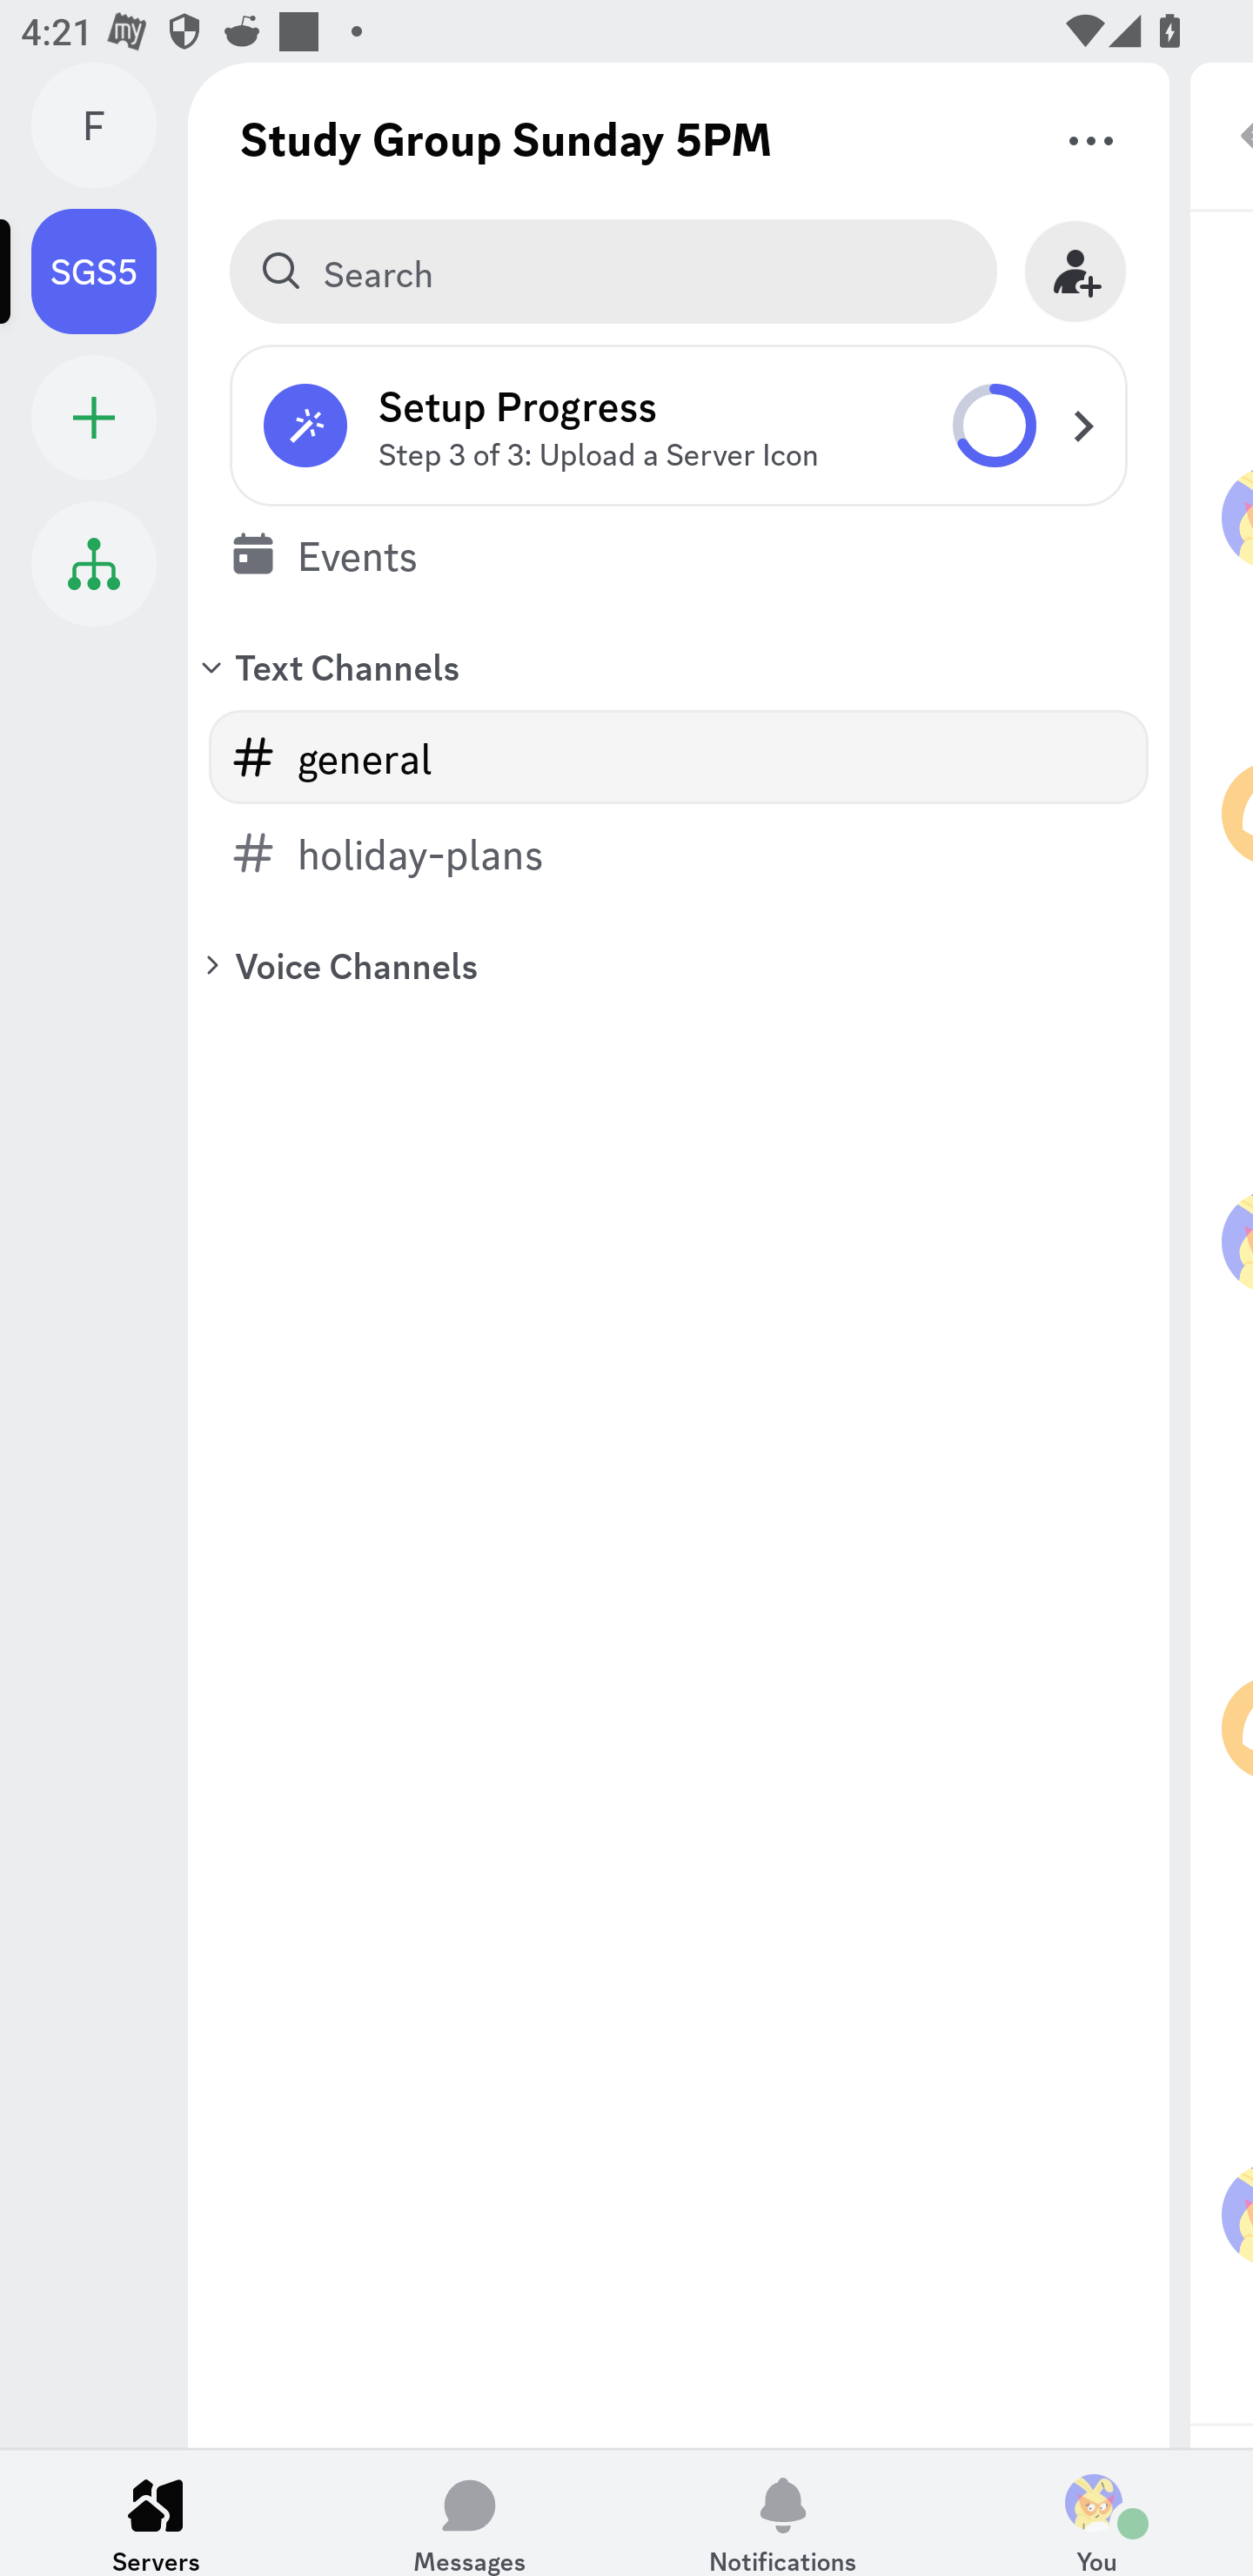 The image size is (1253, 2576). What do you see at coordinates (679, 757) in the screenshot?
I see `general (text channel) general` at bounding box center [679, 757].